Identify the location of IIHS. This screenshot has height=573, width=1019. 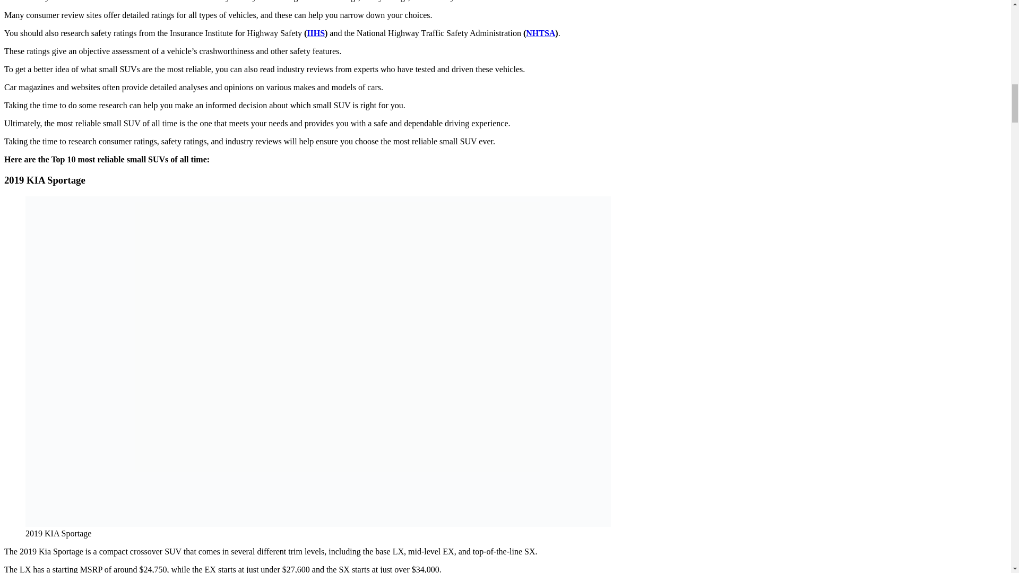
(315, 33).